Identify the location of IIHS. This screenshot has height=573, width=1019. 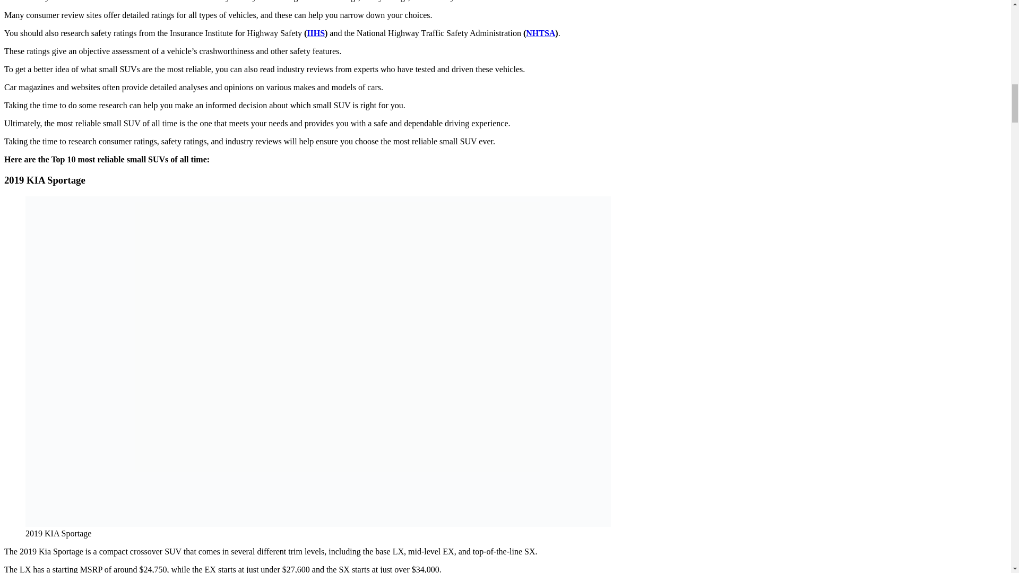
(315, 33).